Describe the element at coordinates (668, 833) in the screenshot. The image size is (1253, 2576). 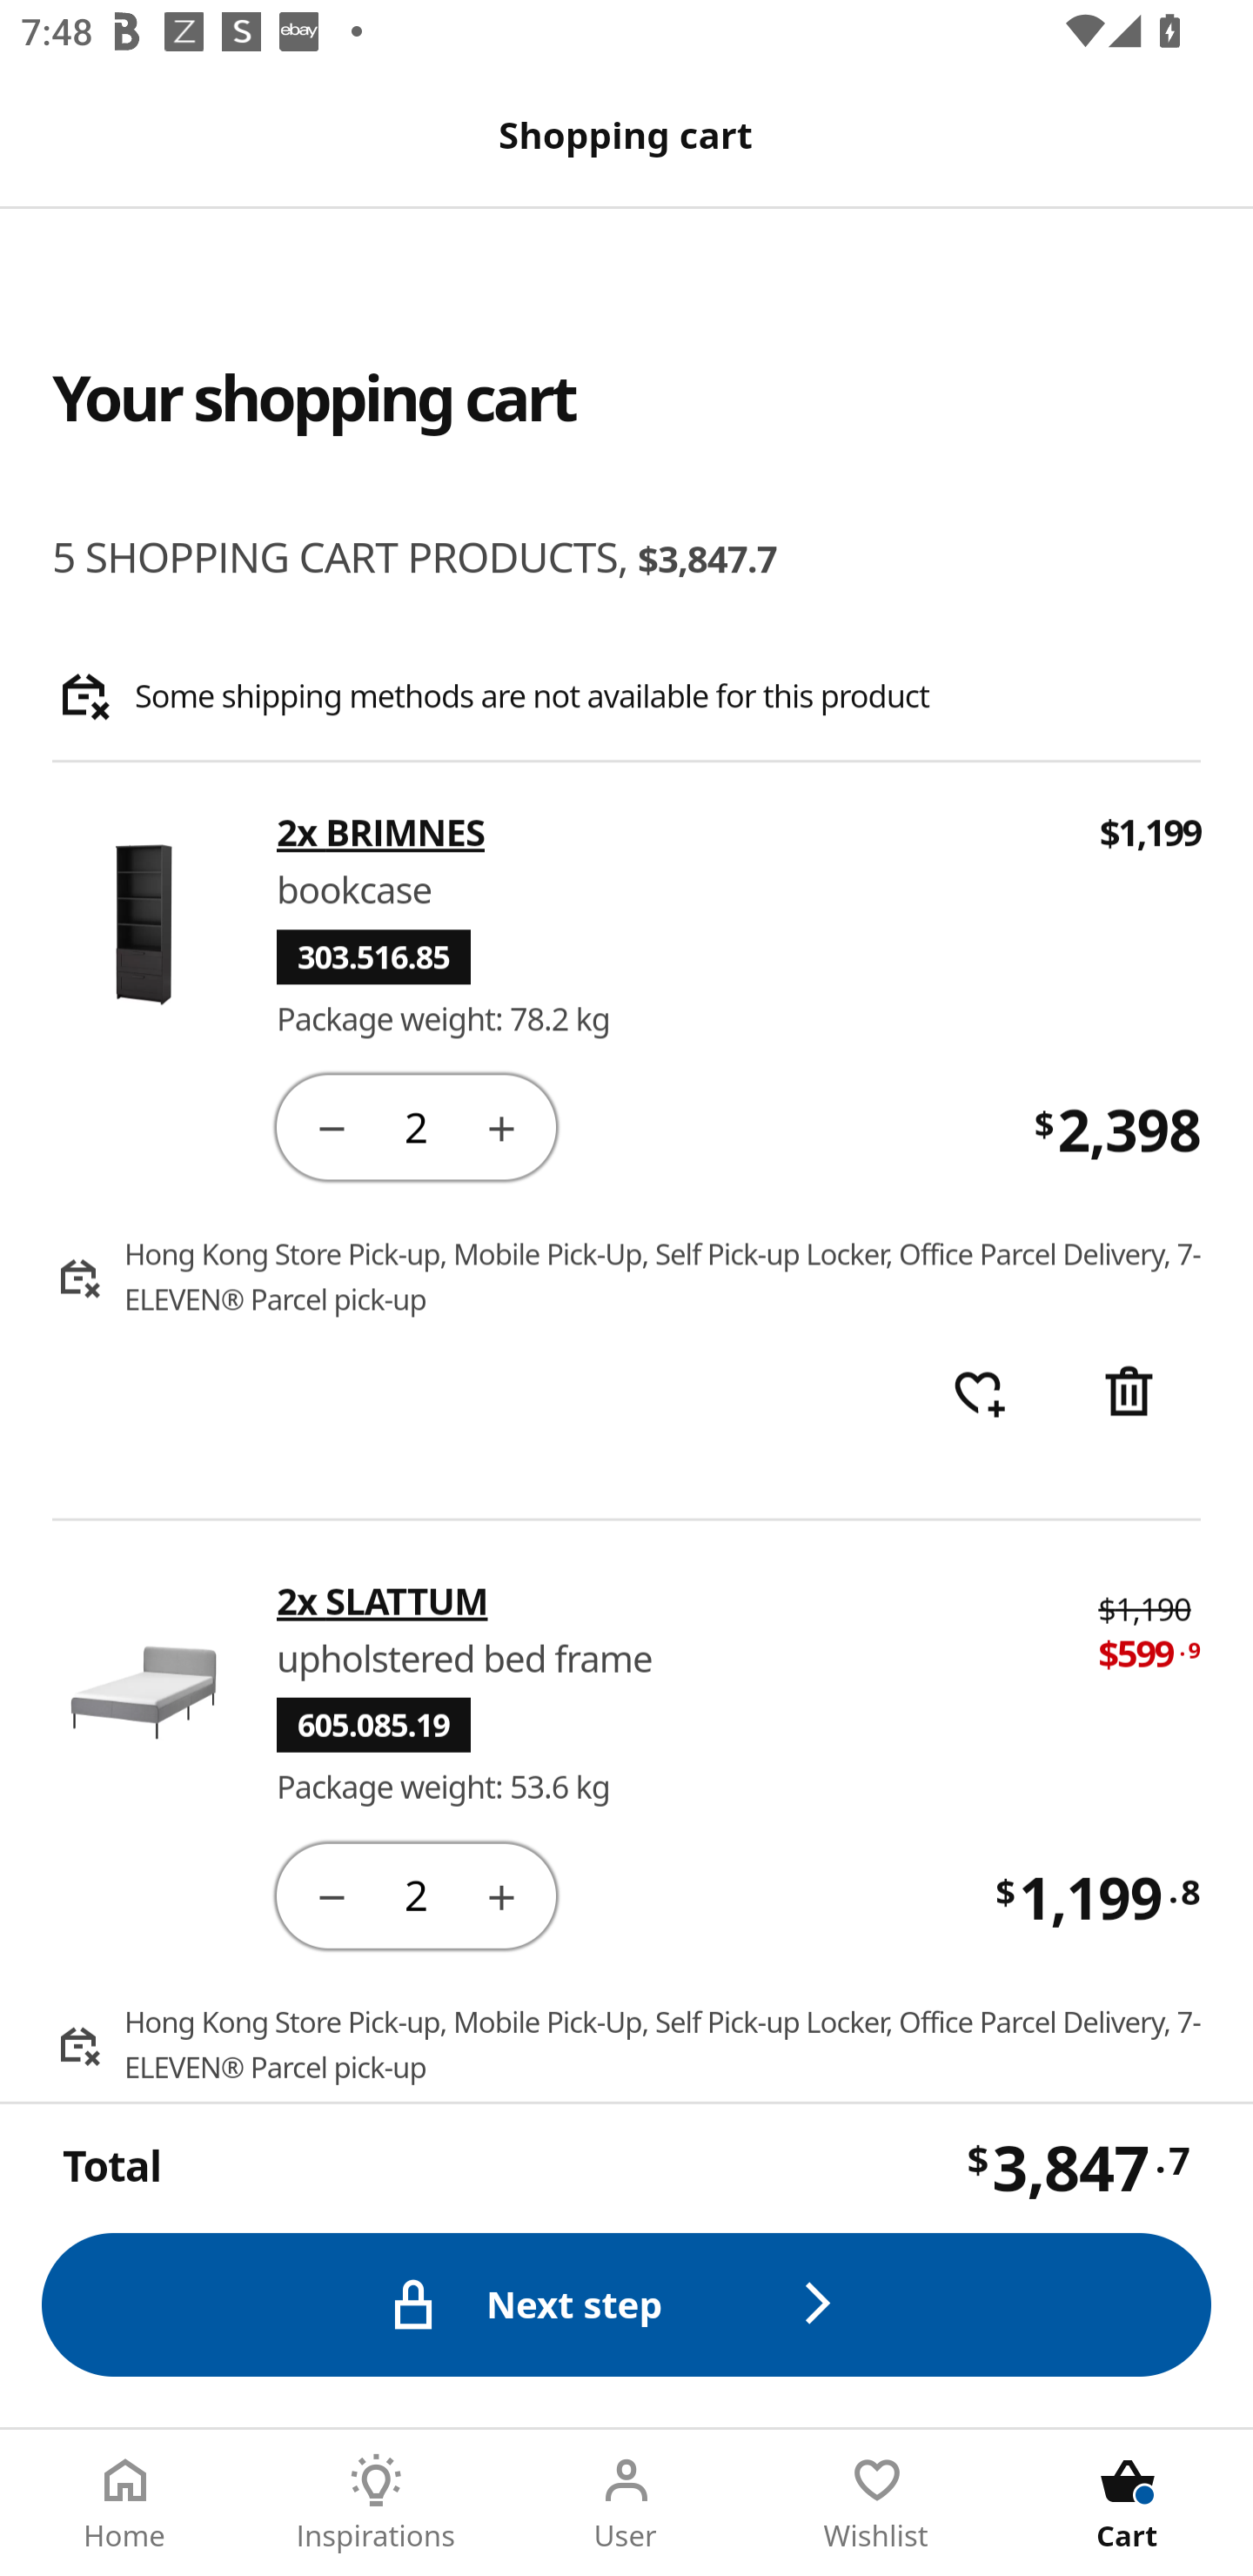
I see `2x  BRIMNES 2x  BRIMNES` at that location.